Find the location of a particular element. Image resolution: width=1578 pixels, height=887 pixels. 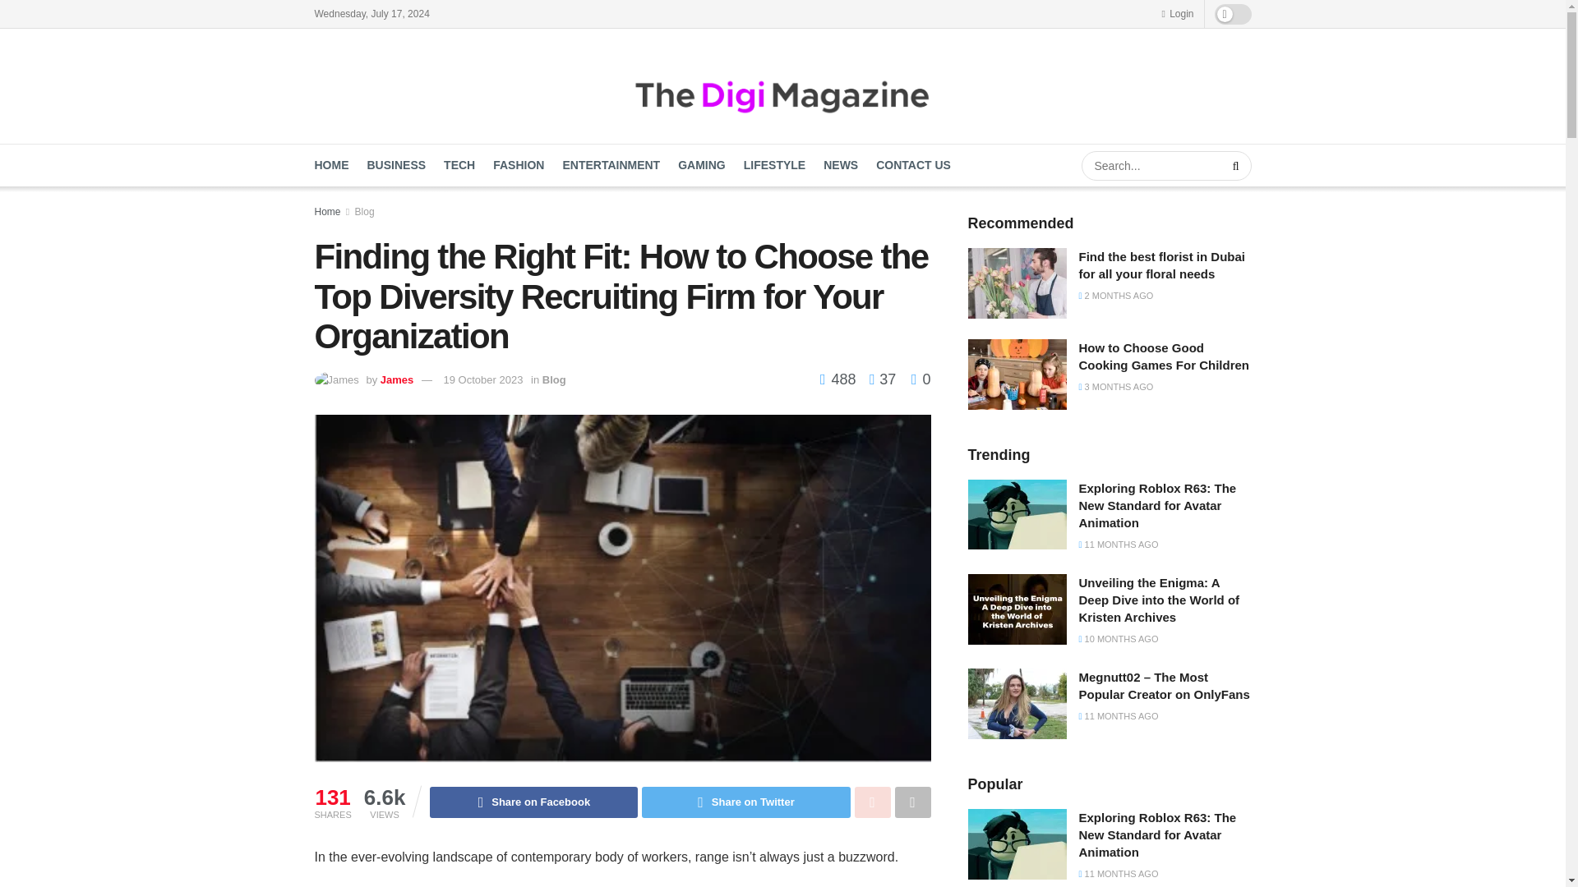

FASHION is located at coordinates (518, 165).